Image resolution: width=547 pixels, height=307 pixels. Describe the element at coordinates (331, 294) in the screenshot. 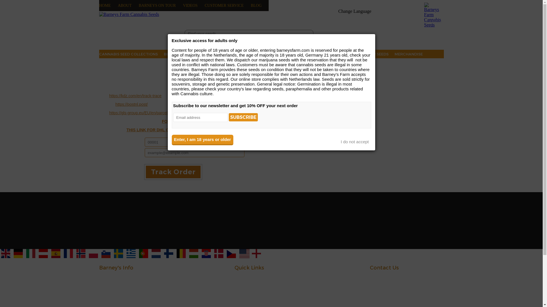

I see `Privacy Policy & Cookie Usage` at that location.